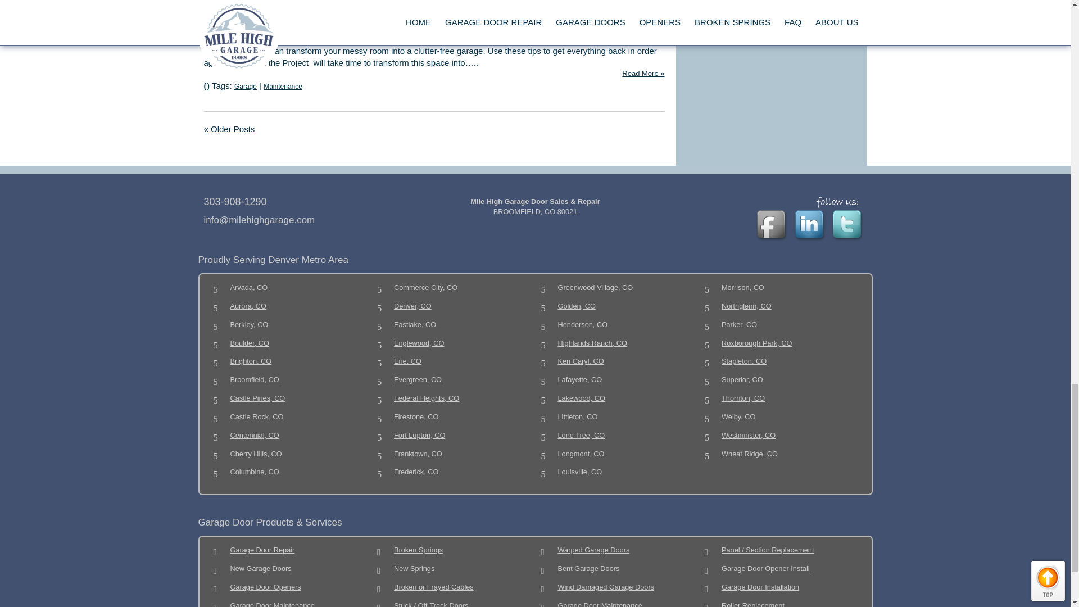 This screenshot has height=607, width=1079. What do you see at coordinates (810, 226) in the screenshot?
I see `Follow Us on Linedin` at bounding box center [810, 226].